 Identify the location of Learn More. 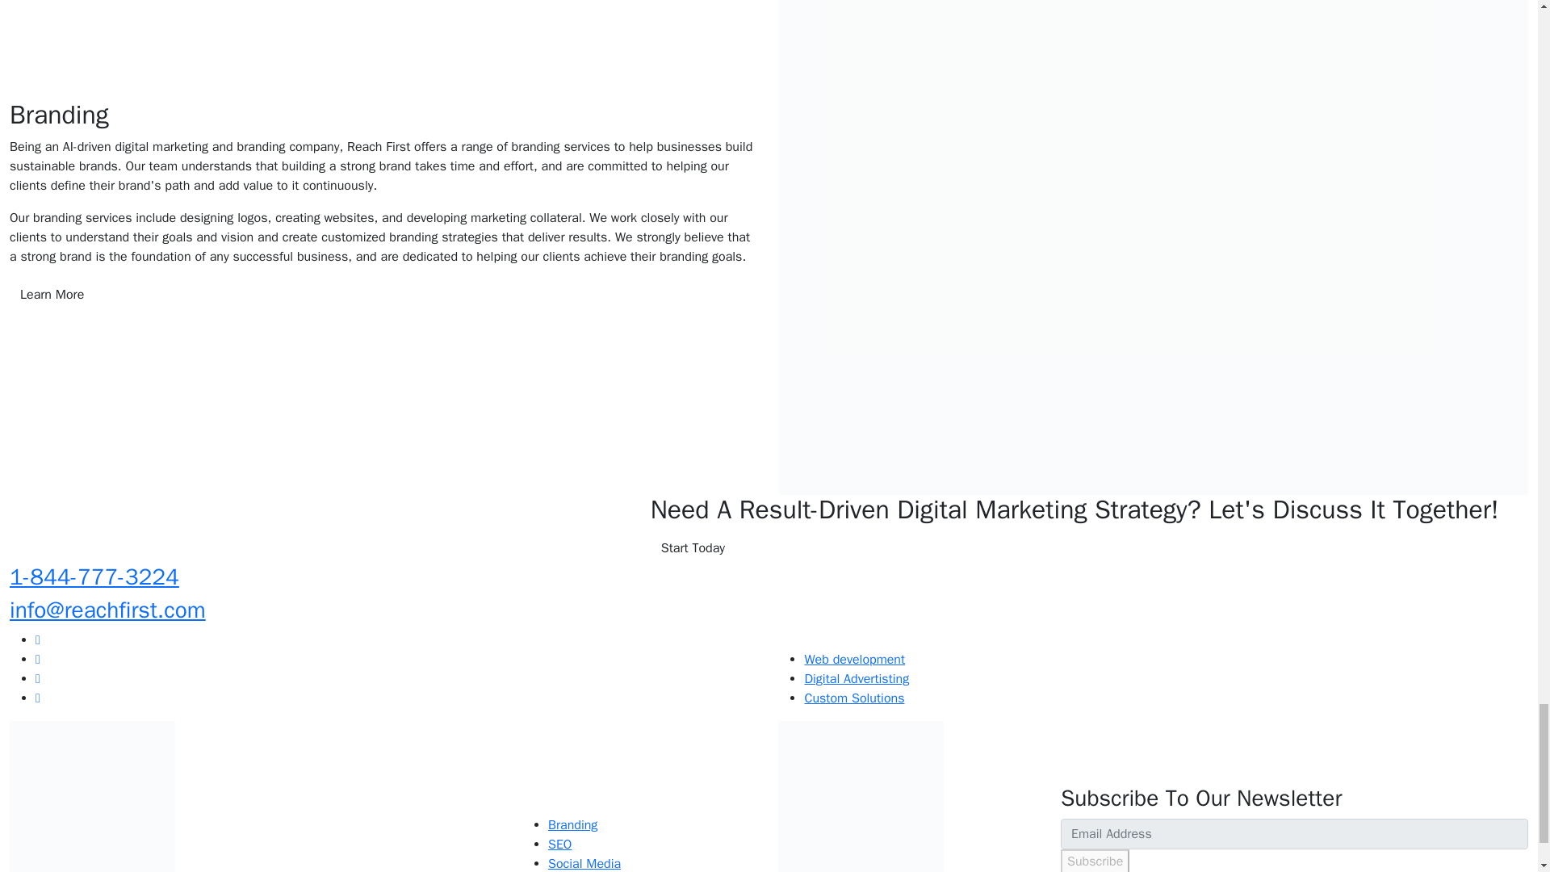
(52, 294).